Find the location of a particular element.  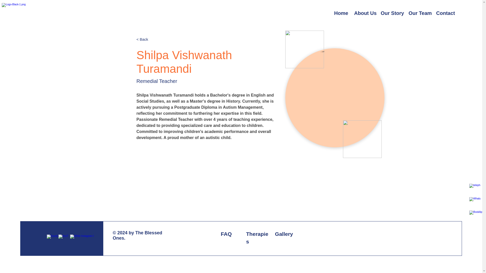

Therapies is located at coordinates (257, 238).